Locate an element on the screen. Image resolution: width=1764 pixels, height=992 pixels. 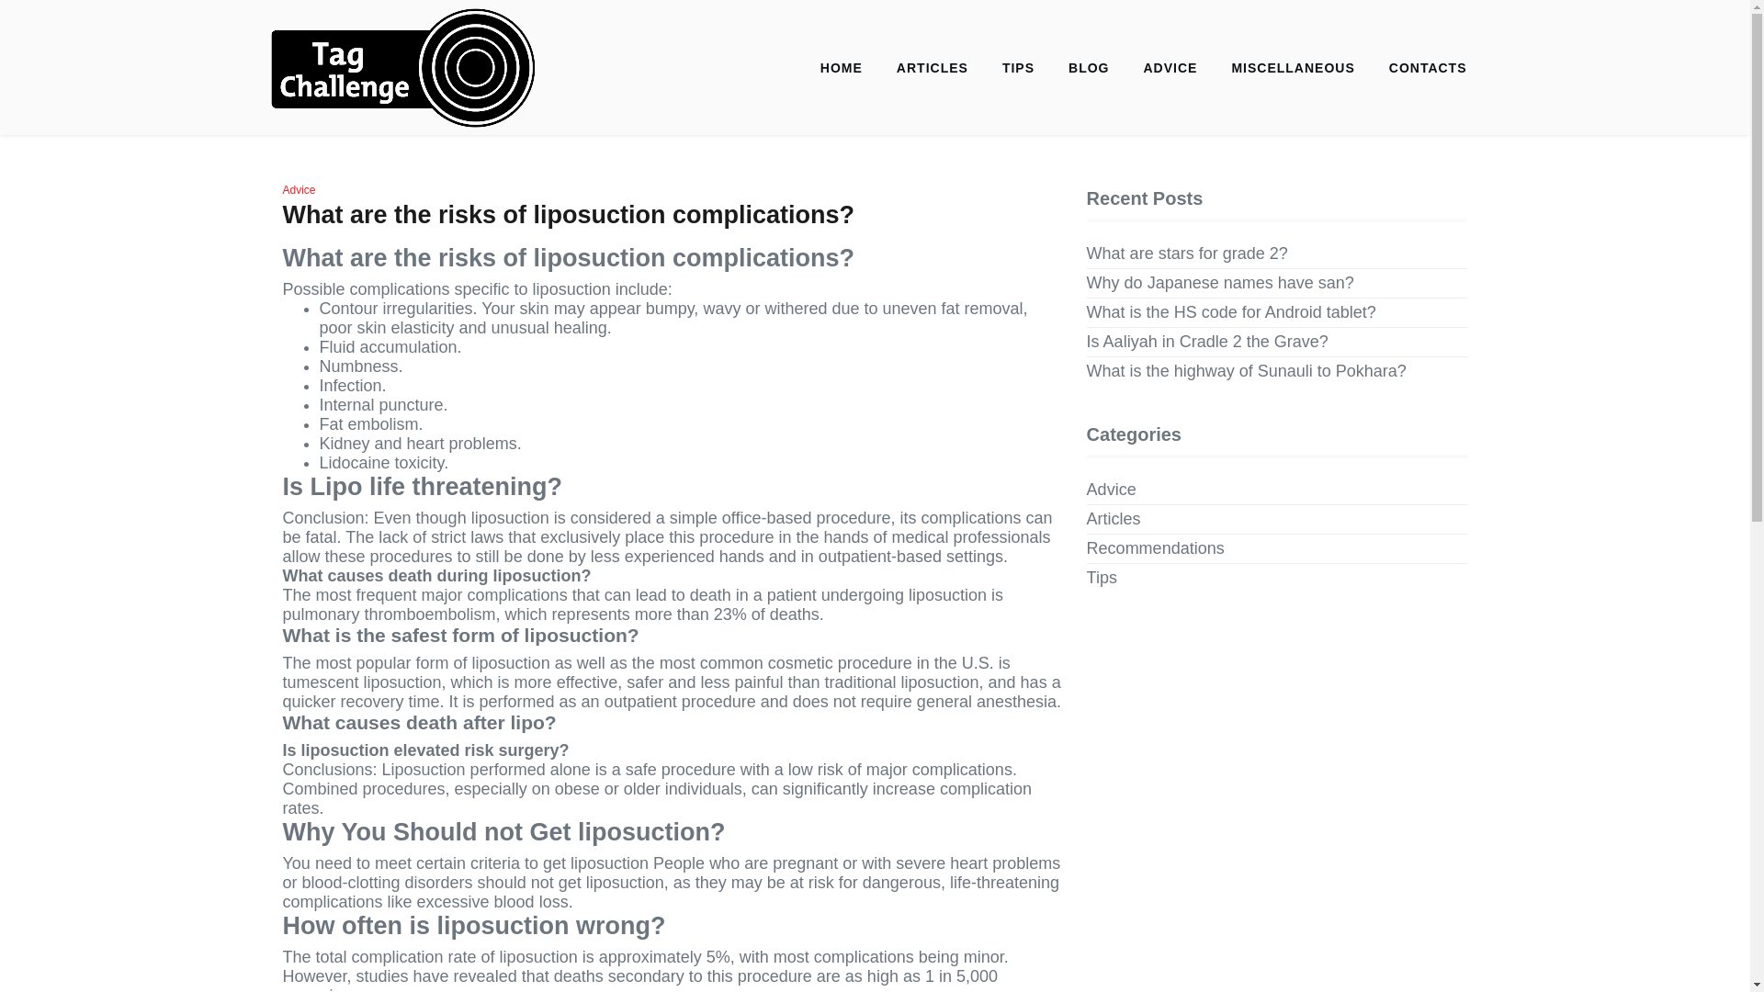
What is the HS code for Android tablet? is located at coordinates (1231, 312).